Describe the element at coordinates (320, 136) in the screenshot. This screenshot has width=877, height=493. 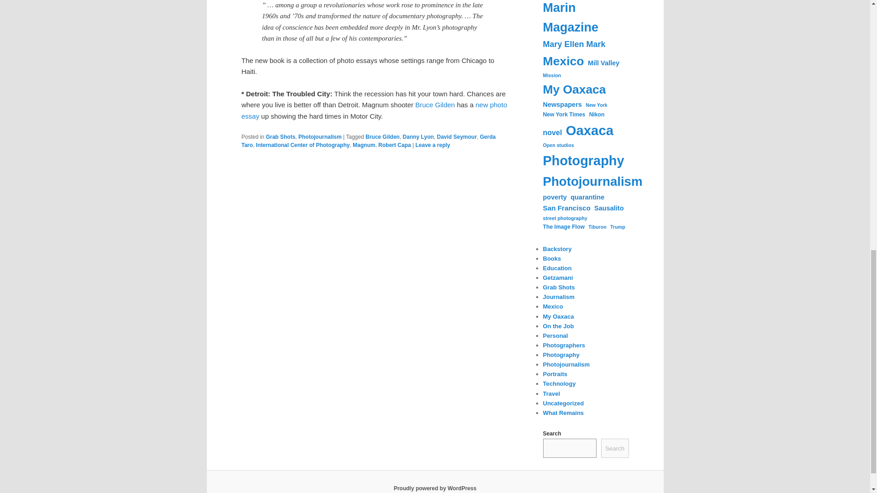
I see `Photojournalism` at that location.